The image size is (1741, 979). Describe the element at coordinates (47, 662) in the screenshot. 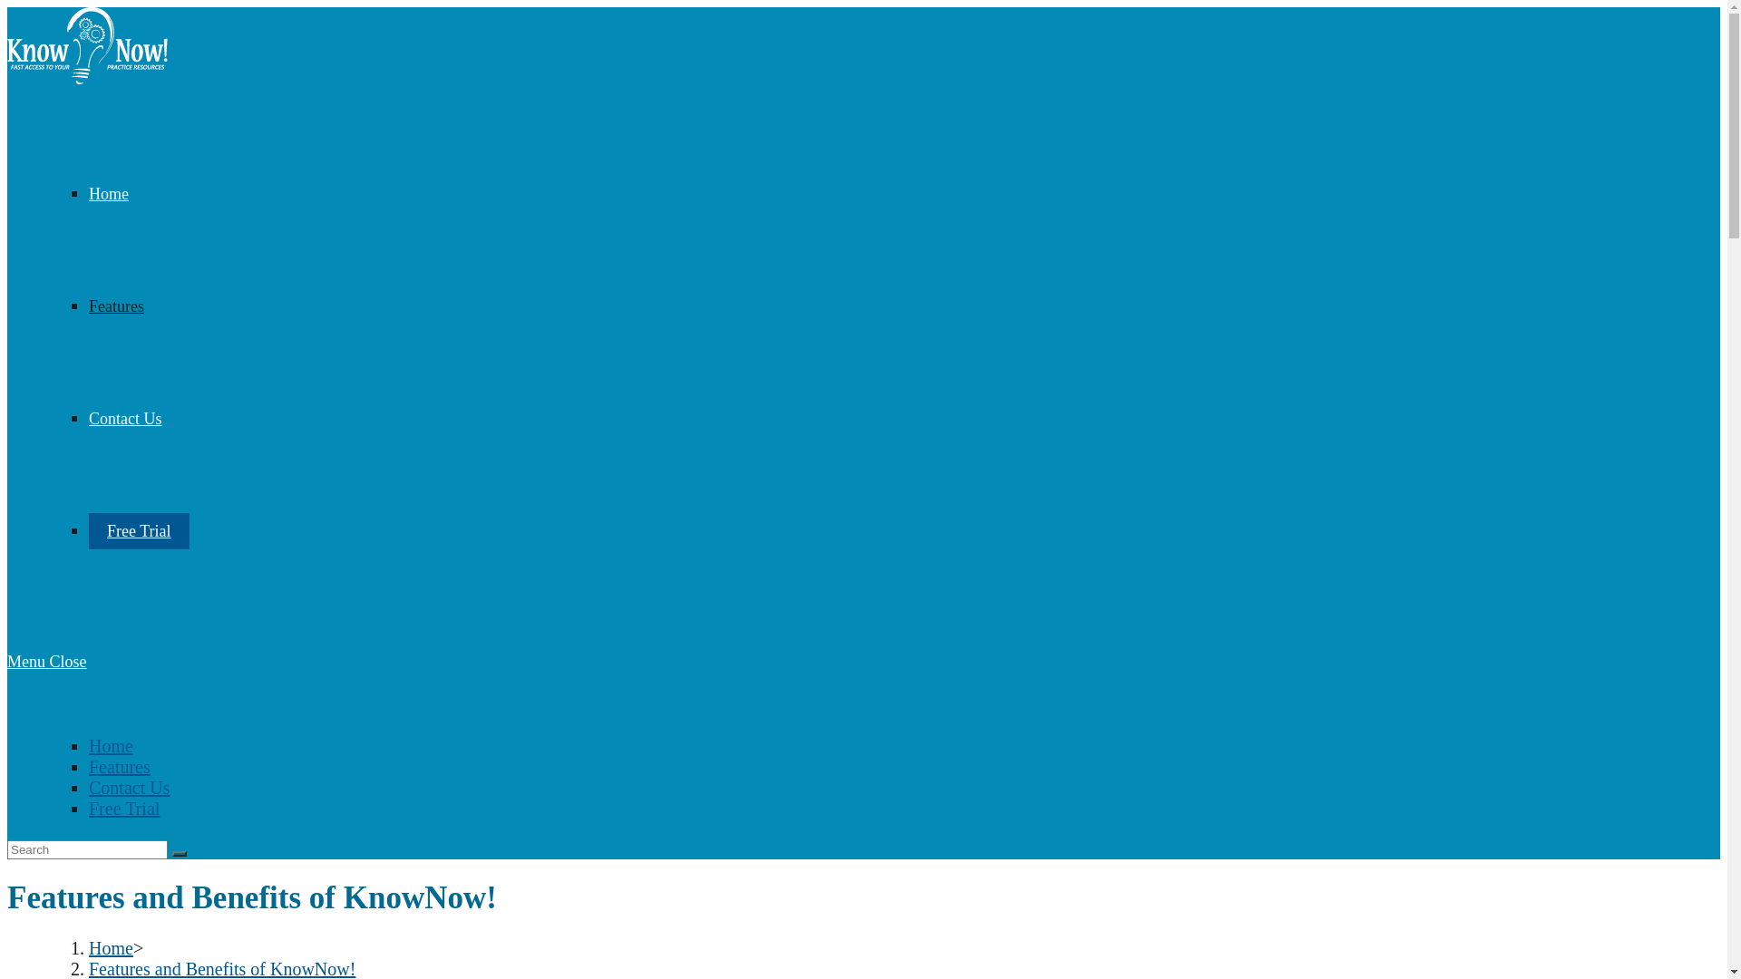

I see `Menu Close` at that location.